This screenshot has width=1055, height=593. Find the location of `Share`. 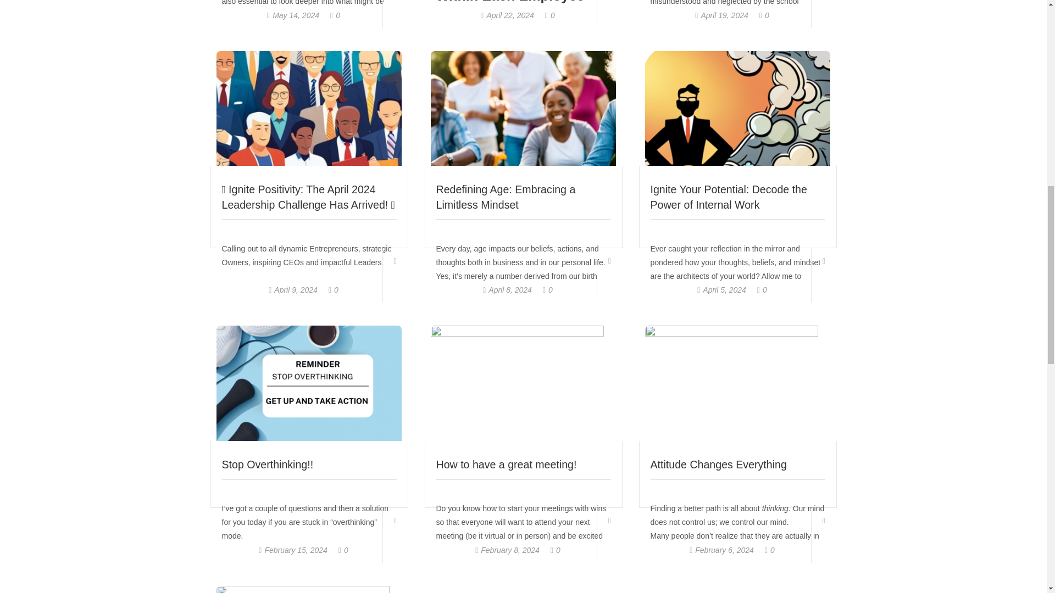

Share is located at coordinates (824, 14).